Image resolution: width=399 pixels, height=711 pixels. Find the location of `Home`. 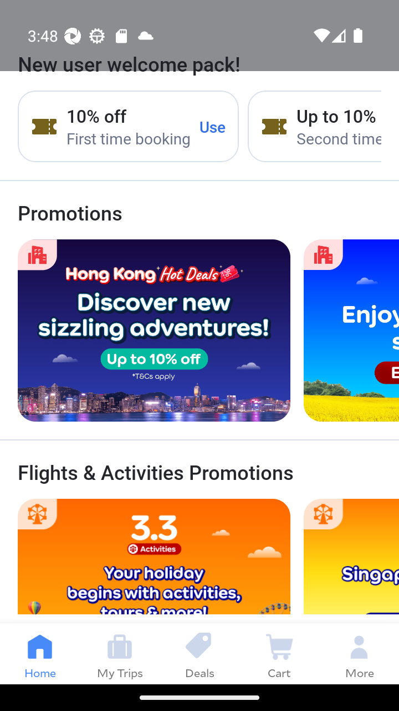

Home is located at coordinates (40, 653).